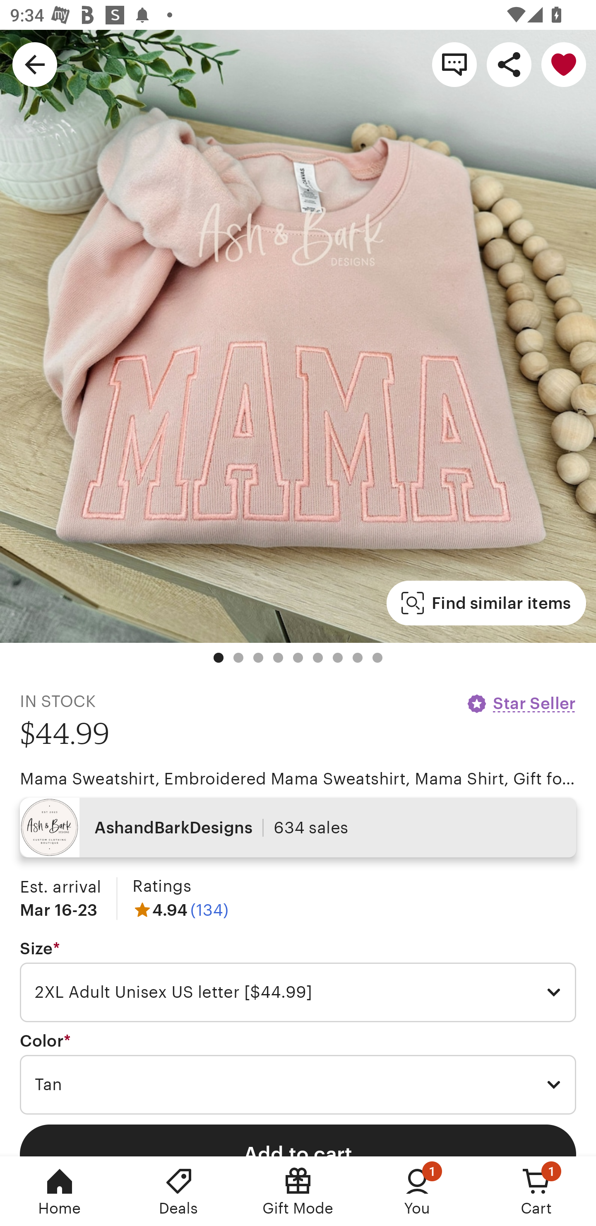 The image size is (596, 1226). Describe the element at coordinates (509, 64) in the screenshot. I see `Share` at that location.